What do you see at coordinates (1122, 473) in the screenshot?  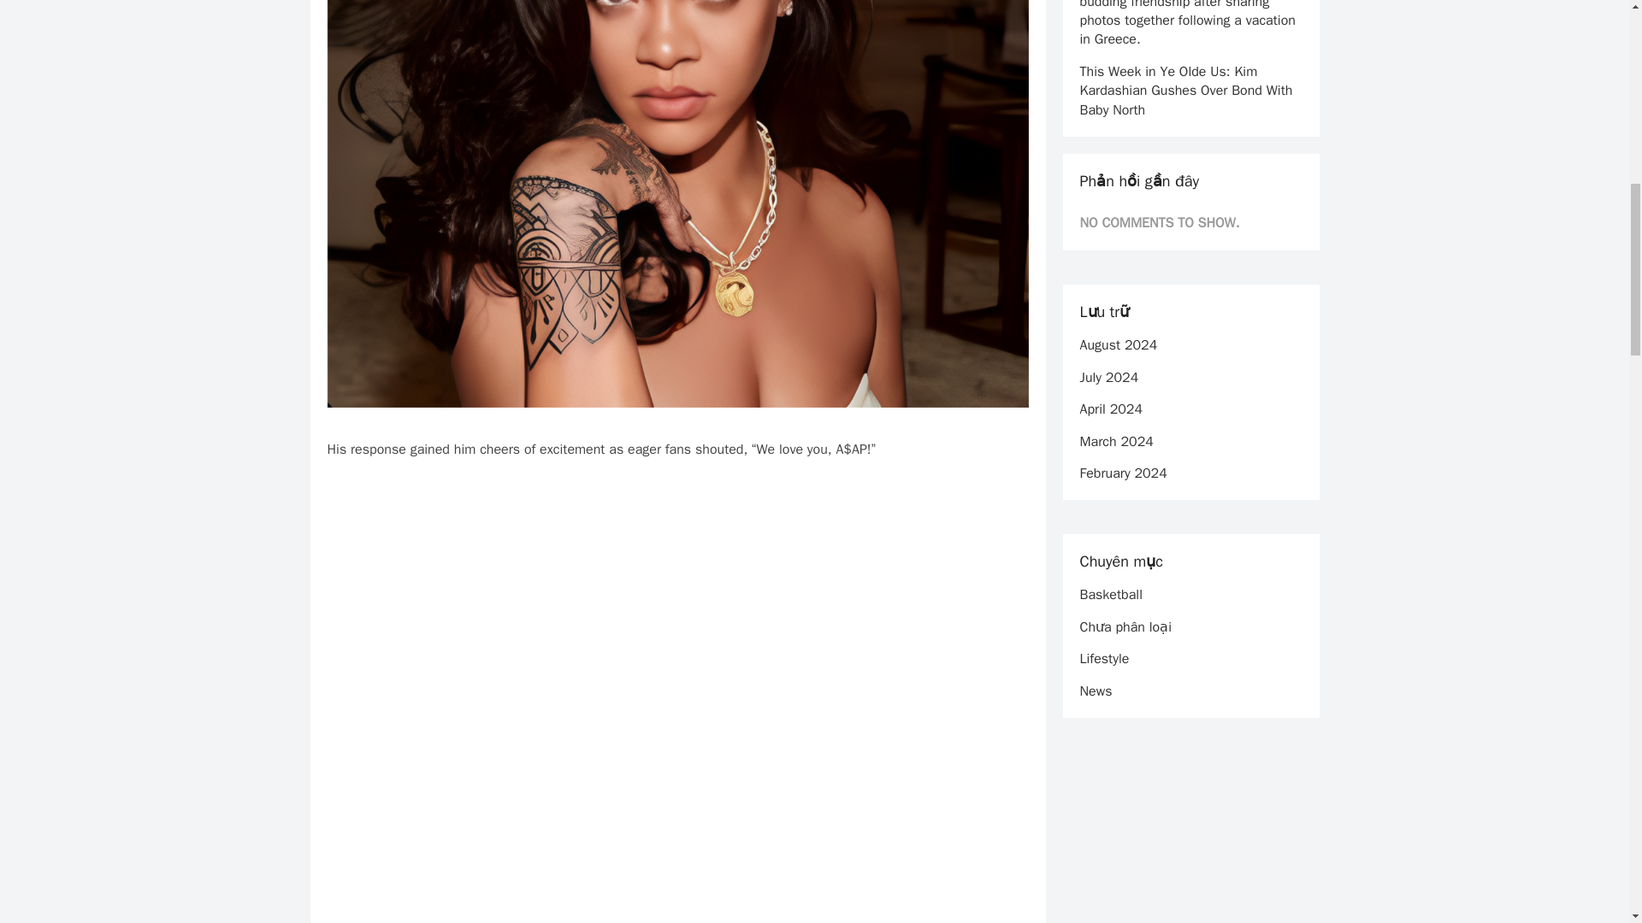 I see `February 2024` at bounding box center [1122, 473].